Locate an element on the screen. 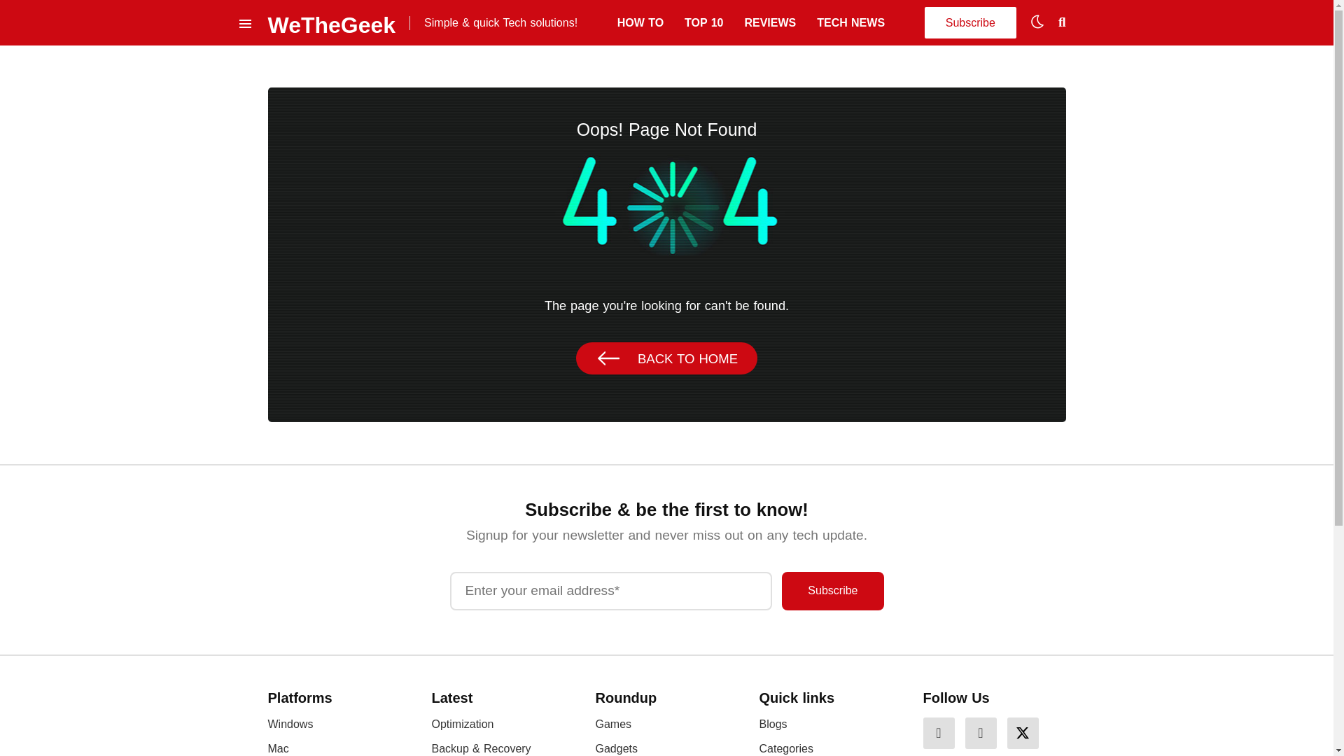 The image size is (1344, 756). WeTheGeek is located at coordinates (331, 22).